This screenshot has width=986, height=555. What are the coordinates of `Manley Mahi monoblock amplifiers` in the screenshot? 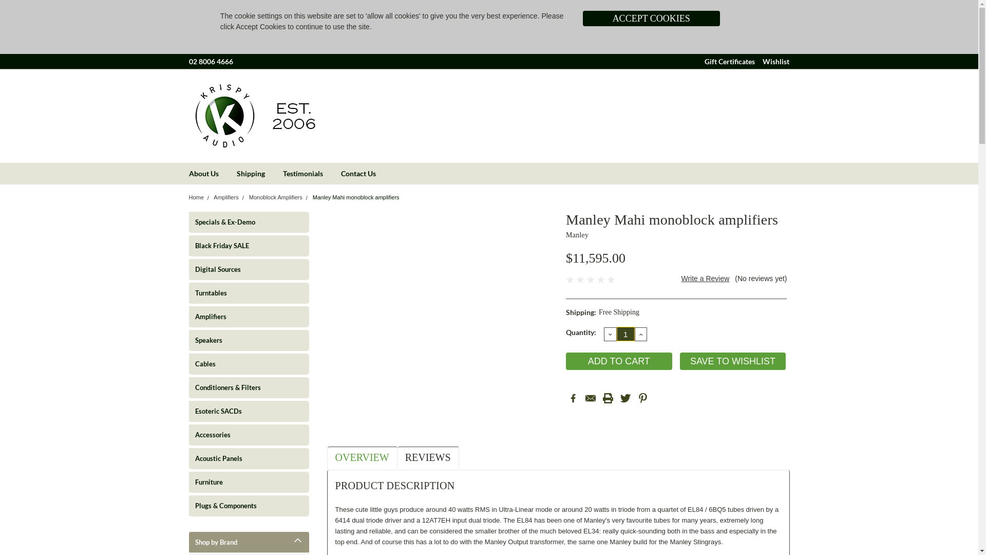 It's located at (356, 197).